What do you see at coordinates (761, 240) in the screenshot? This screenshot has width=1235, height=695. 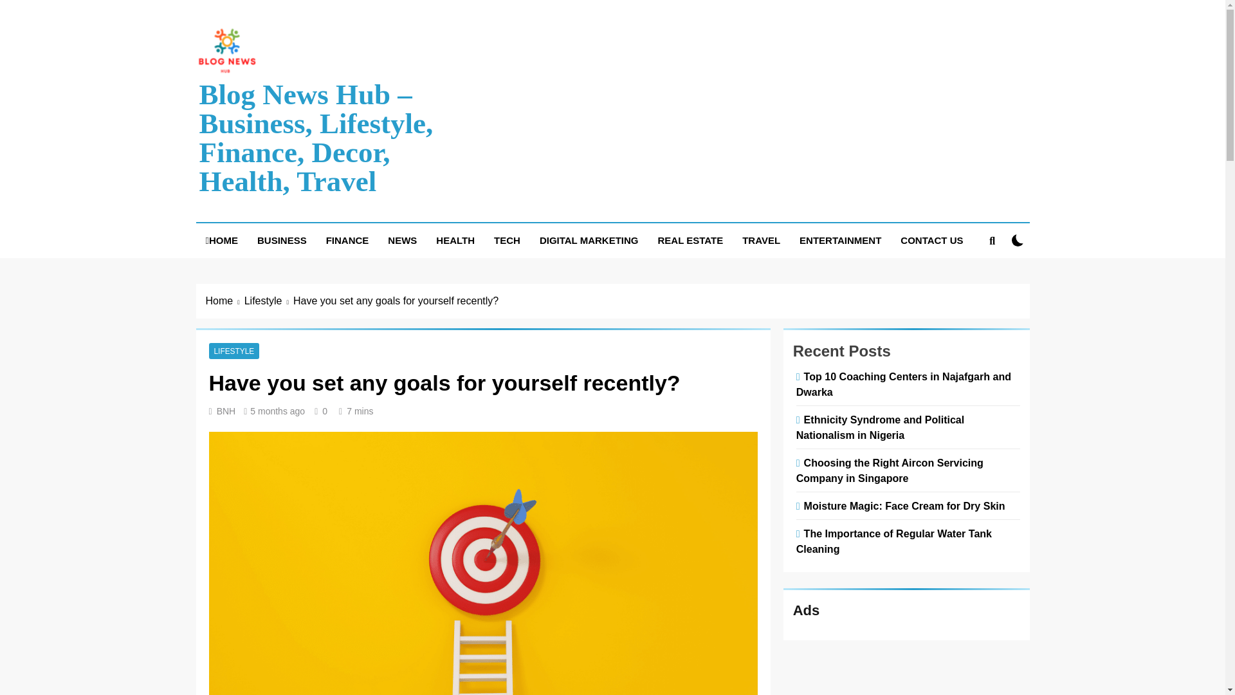 I see `TRAVEL` at bounding box center [761, 240].